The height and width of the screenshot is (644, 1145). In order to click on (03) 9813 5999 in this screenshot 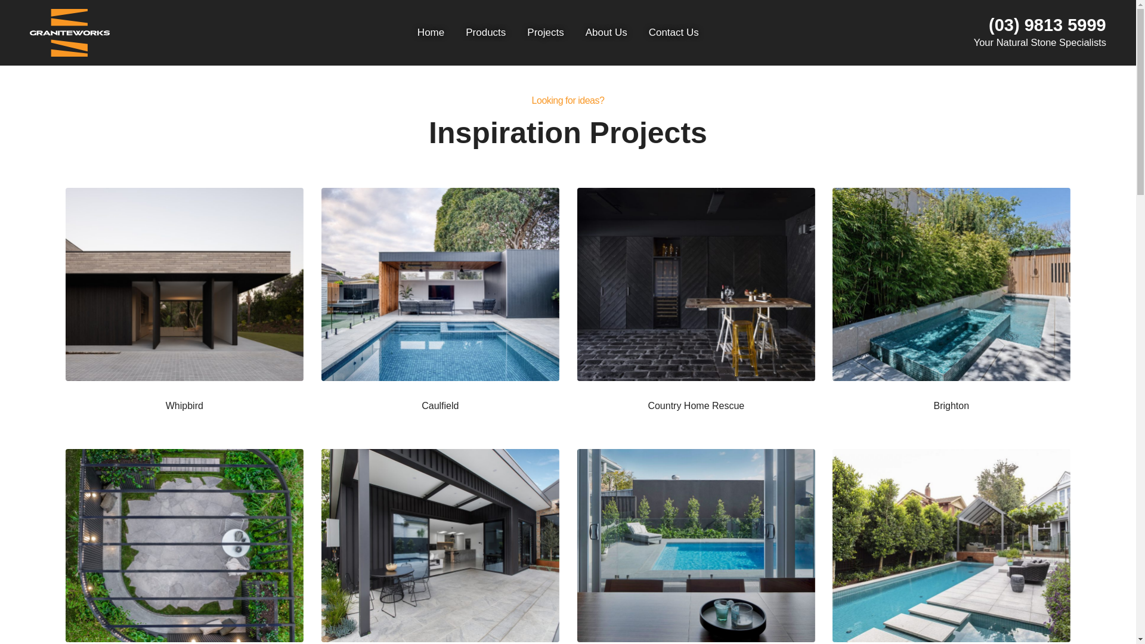, I will do `click(1047, 25)`.